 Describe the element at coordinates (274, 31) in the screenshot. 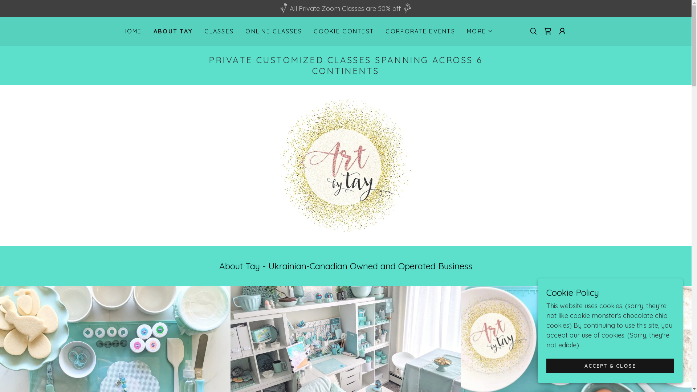

I see `ONLINE CLASSES` at that location.